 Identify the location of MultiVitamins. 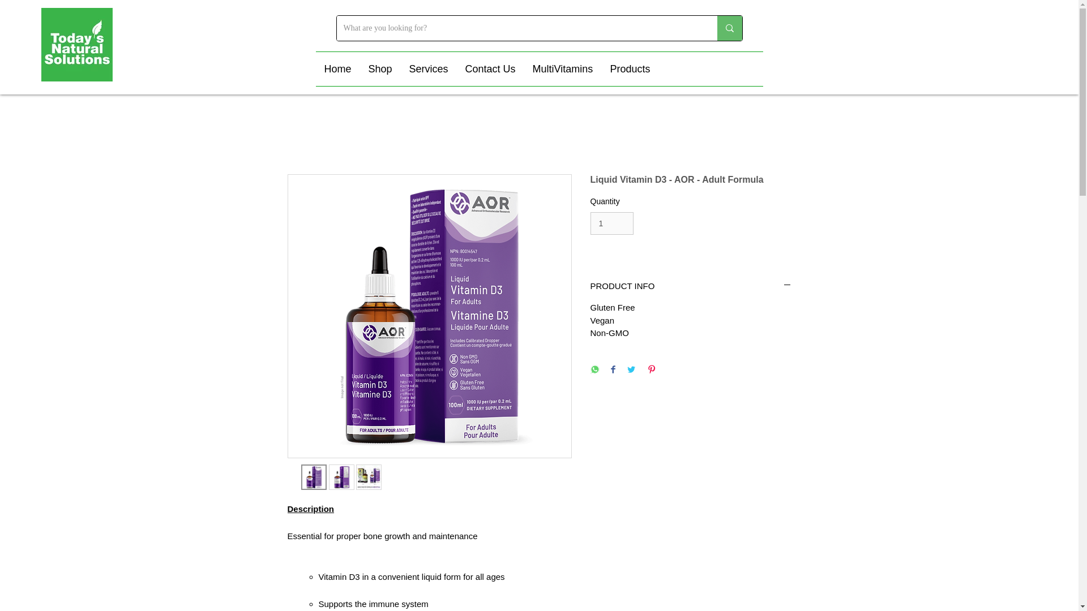
(563, 69).